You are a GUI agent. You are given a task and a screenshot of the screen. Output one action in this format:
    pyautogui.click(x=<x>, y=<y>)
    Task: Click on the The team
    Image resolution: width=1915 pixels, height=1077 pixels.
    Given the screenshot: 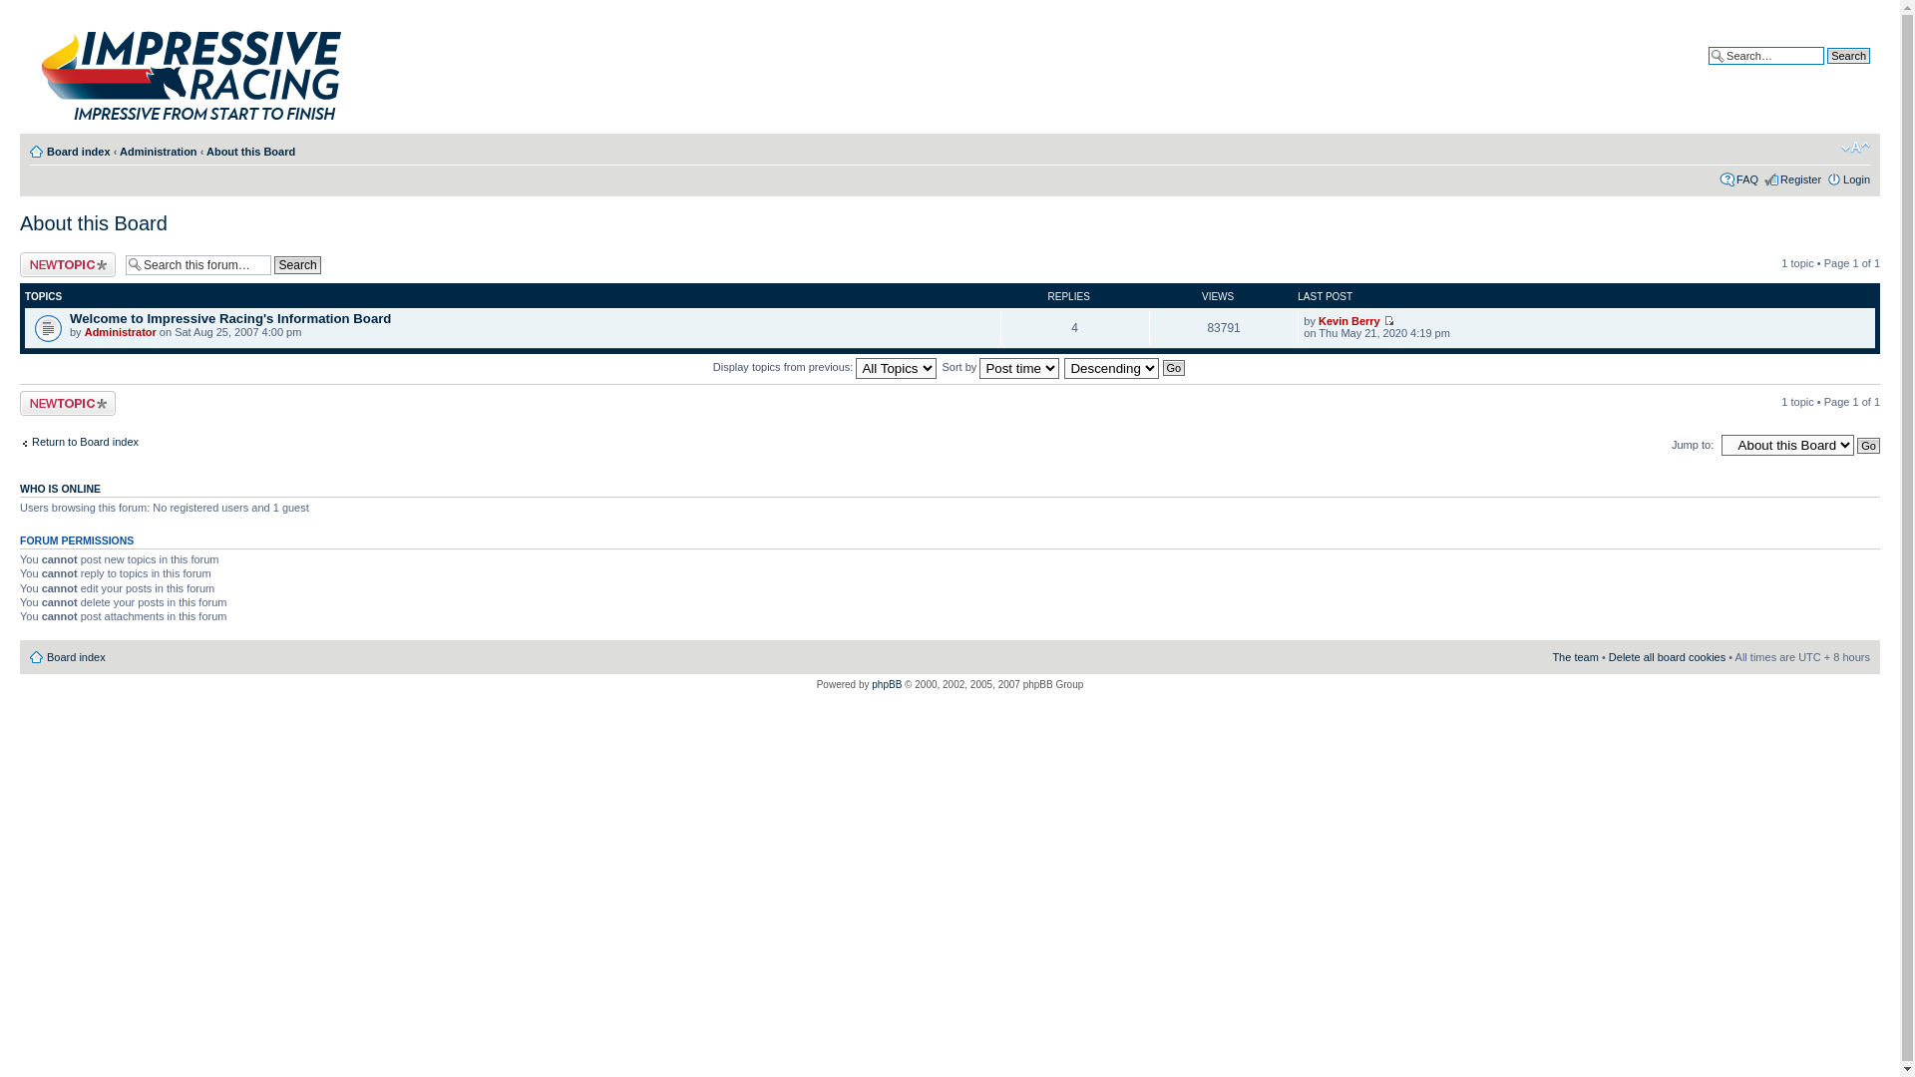 What is the action you would take?
    pyautogui.click(x=1575, y=657)
    